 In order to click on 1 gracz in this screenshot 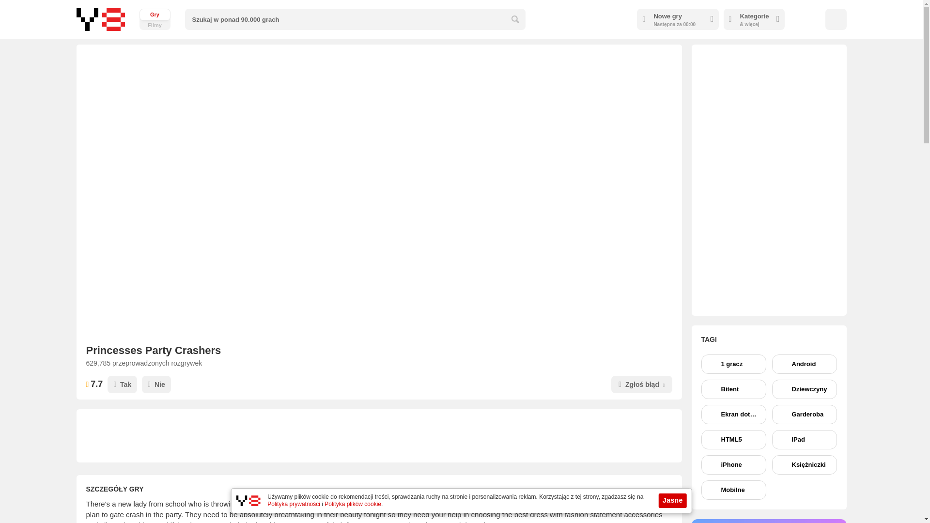, I will do `click(733, 364)`.